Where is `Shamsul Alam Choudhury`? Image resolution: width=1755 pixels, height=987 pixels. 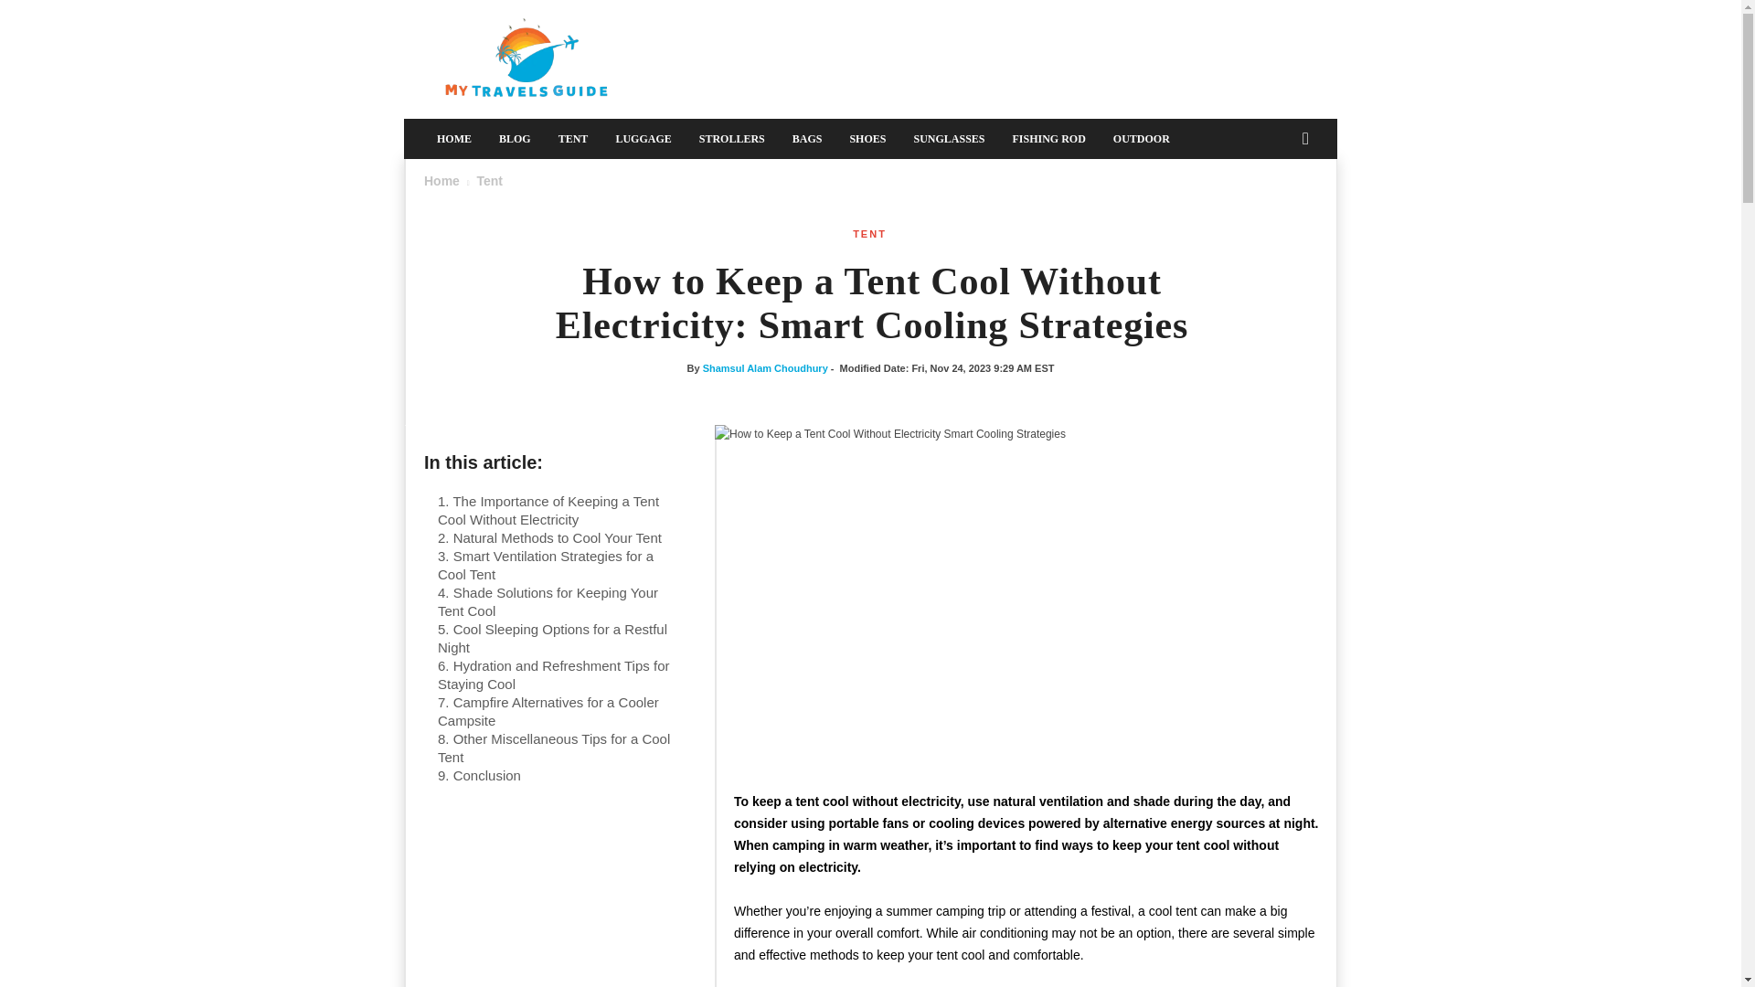 Shamsul Alam Choudhury is located at coordinates (766, 368).